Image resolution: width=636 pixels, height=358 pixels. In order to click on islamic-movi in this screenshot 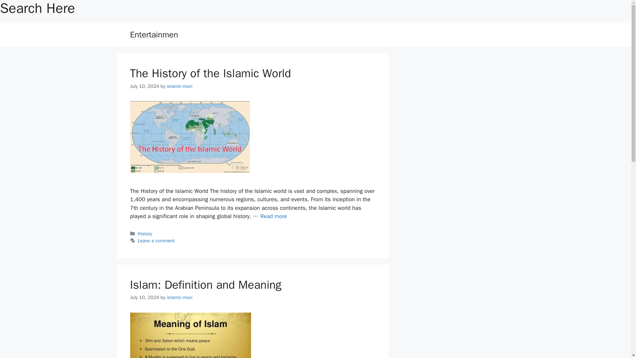, I will do `click(180, 86)`.